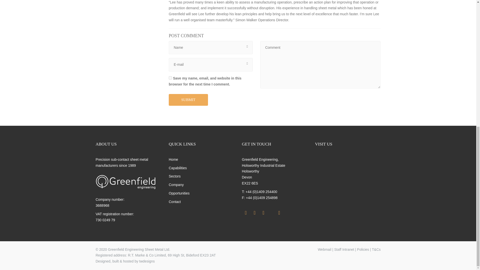 Image resolution: width=480 pixels, height=270 pixels. I want to click on Contact, so click(175, 202).